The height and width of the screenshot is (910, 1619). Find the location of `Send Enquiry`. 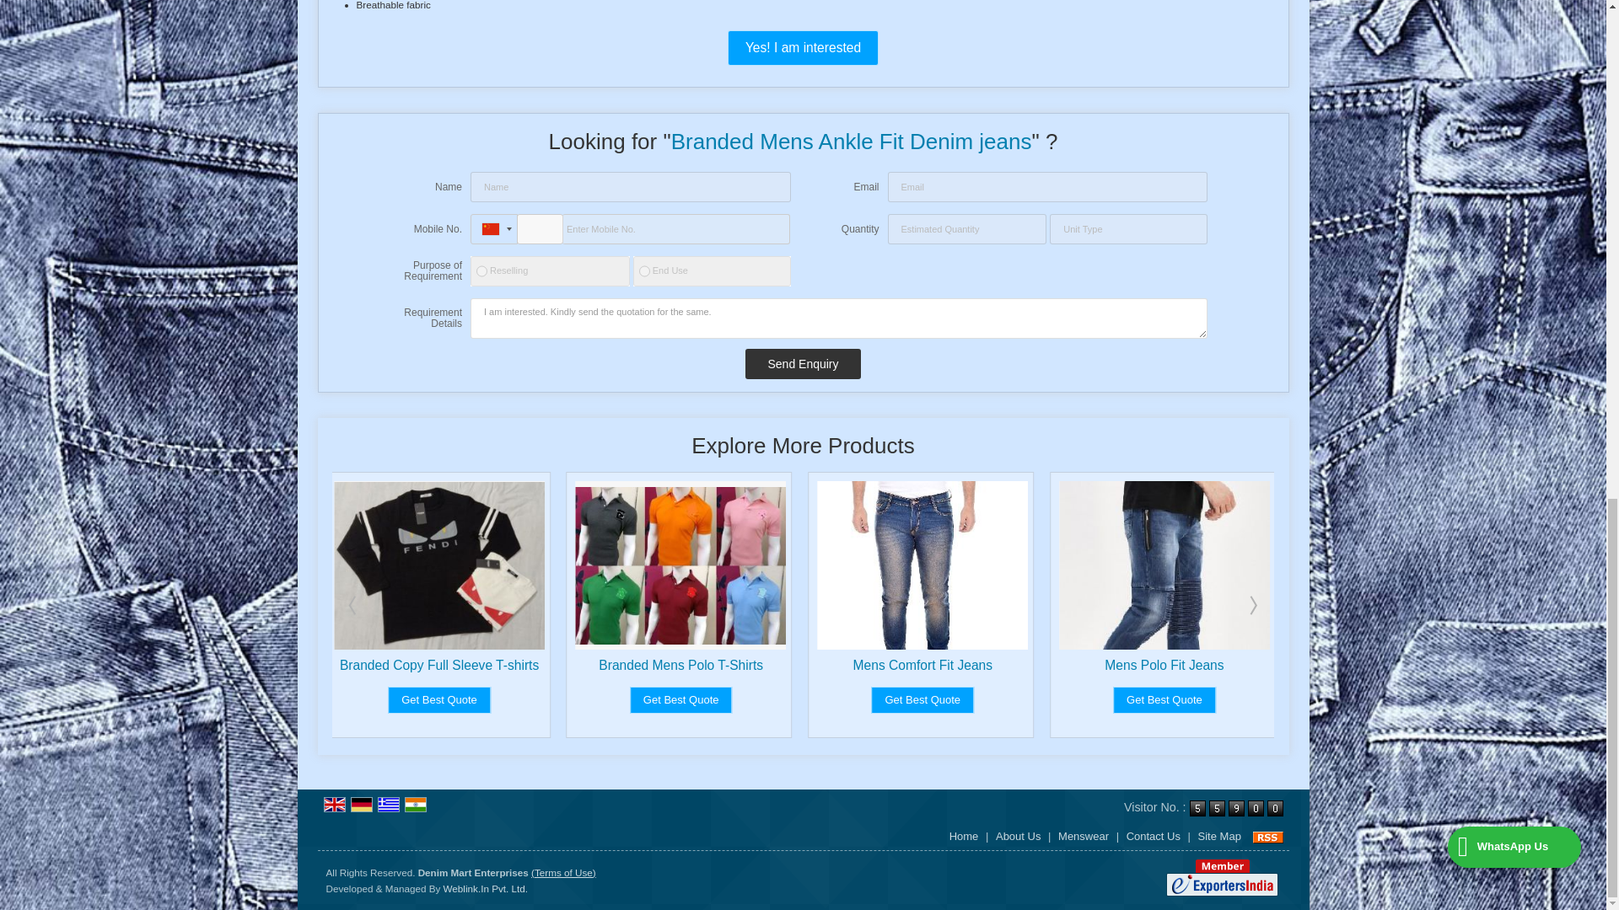

Send Enquiry is located at coordinates (802, 364).